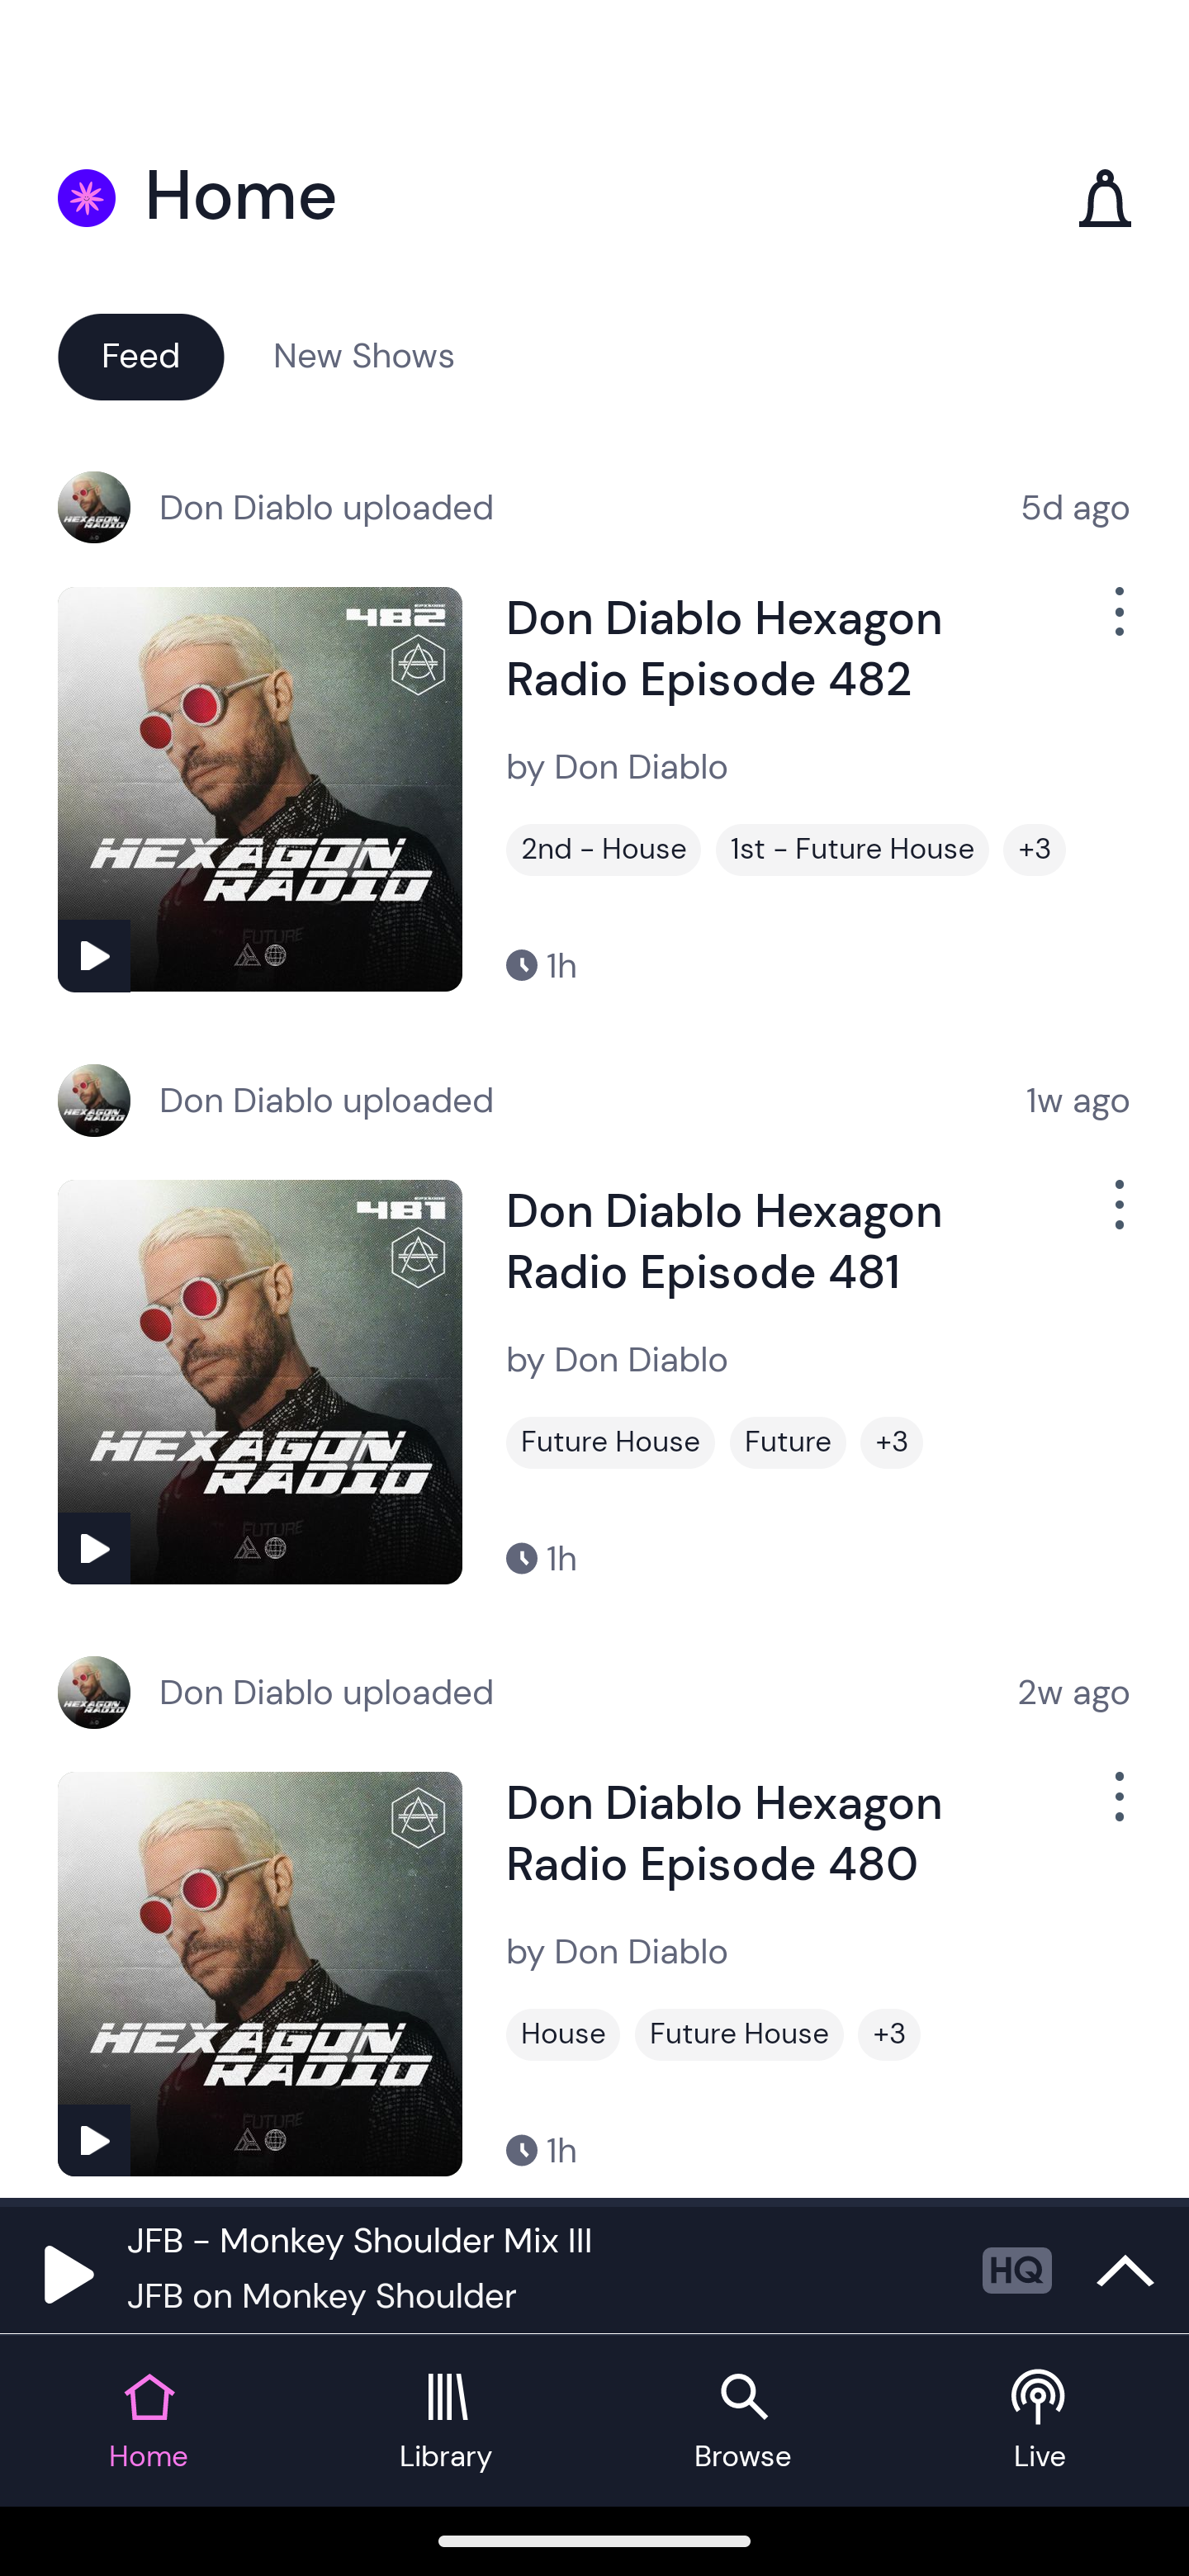 The height and width of the screenshot is (2576, 1189). What do you see at coordinates (739, 2034) in the screenshot?
I see `Future House` at bounding box center [739, 2034].